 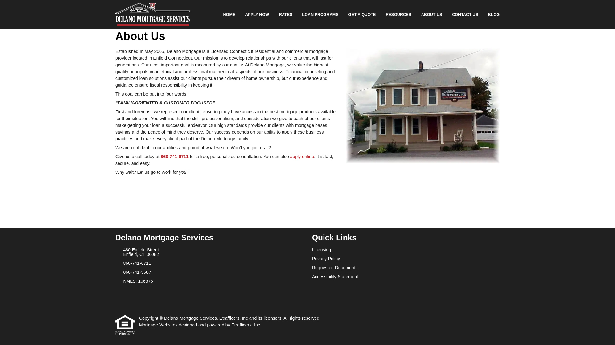 I want to click on CONTACT US, so click(x=465, y=15).